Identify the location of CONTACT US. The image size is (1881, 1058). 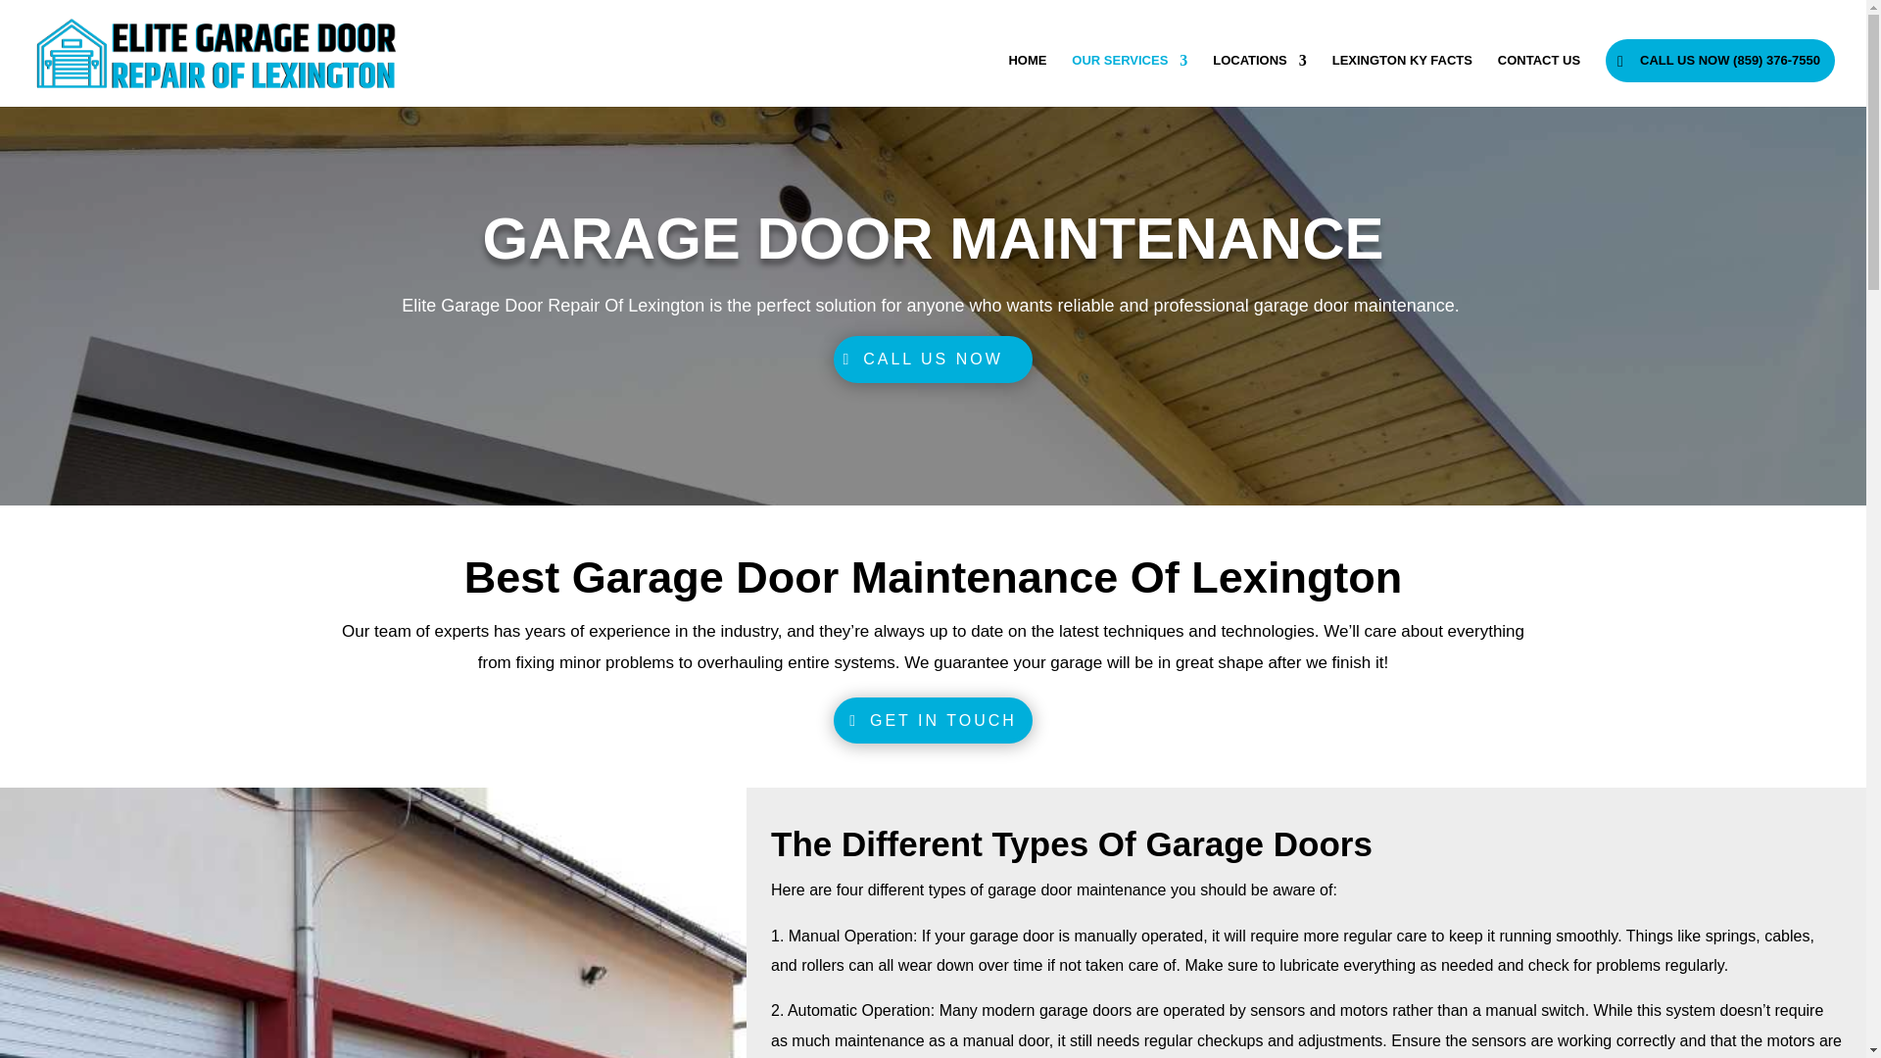
(1538, 80).